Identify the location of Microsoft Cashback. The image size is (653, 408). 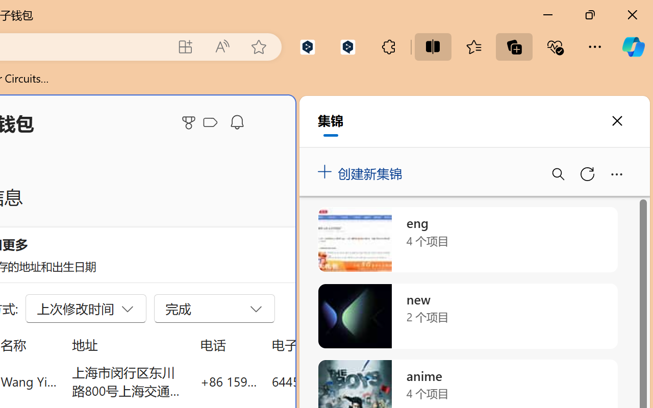
(212, 123).